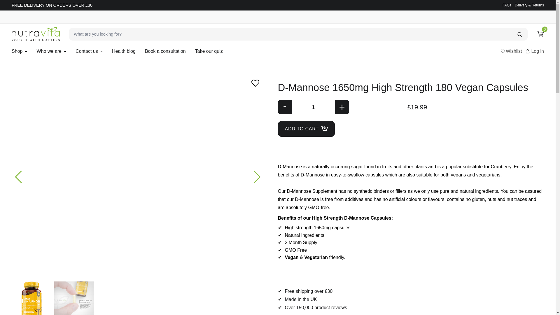  What do you see at coordinates (86, 51) in the screenshot?
I see `Contact us` at bounding box center [86, 51].